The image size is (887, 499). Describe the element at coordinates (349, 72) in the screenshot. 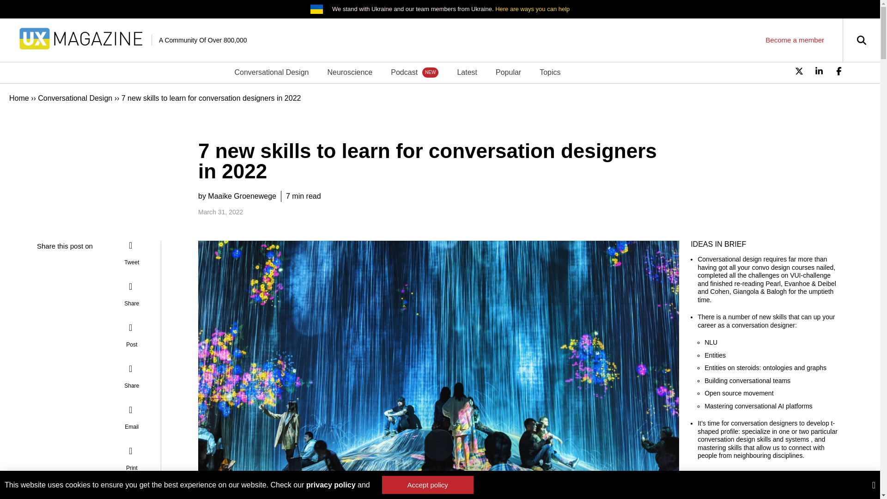

I see `Neuroscience` at that location.